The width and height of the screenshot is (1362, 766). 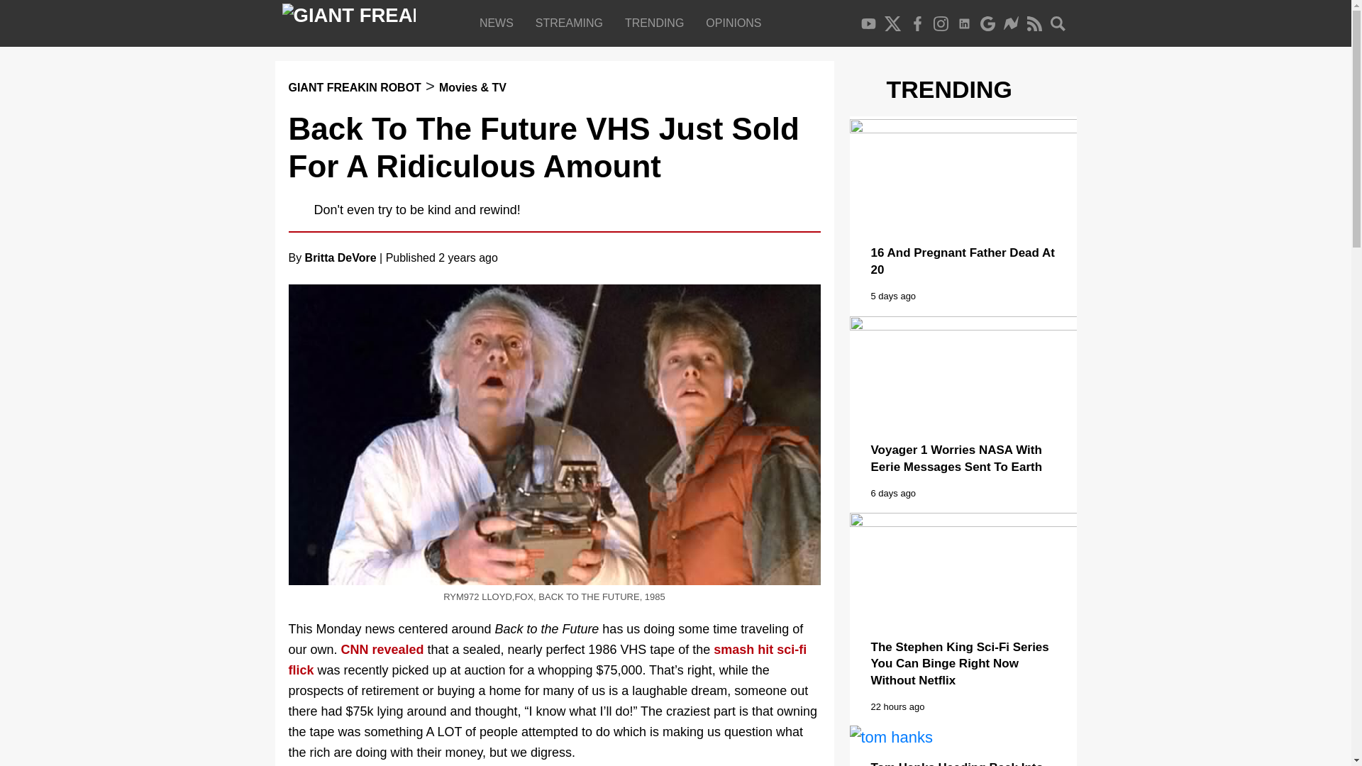 I want to click on NEWS, so click(x=499, y=23).